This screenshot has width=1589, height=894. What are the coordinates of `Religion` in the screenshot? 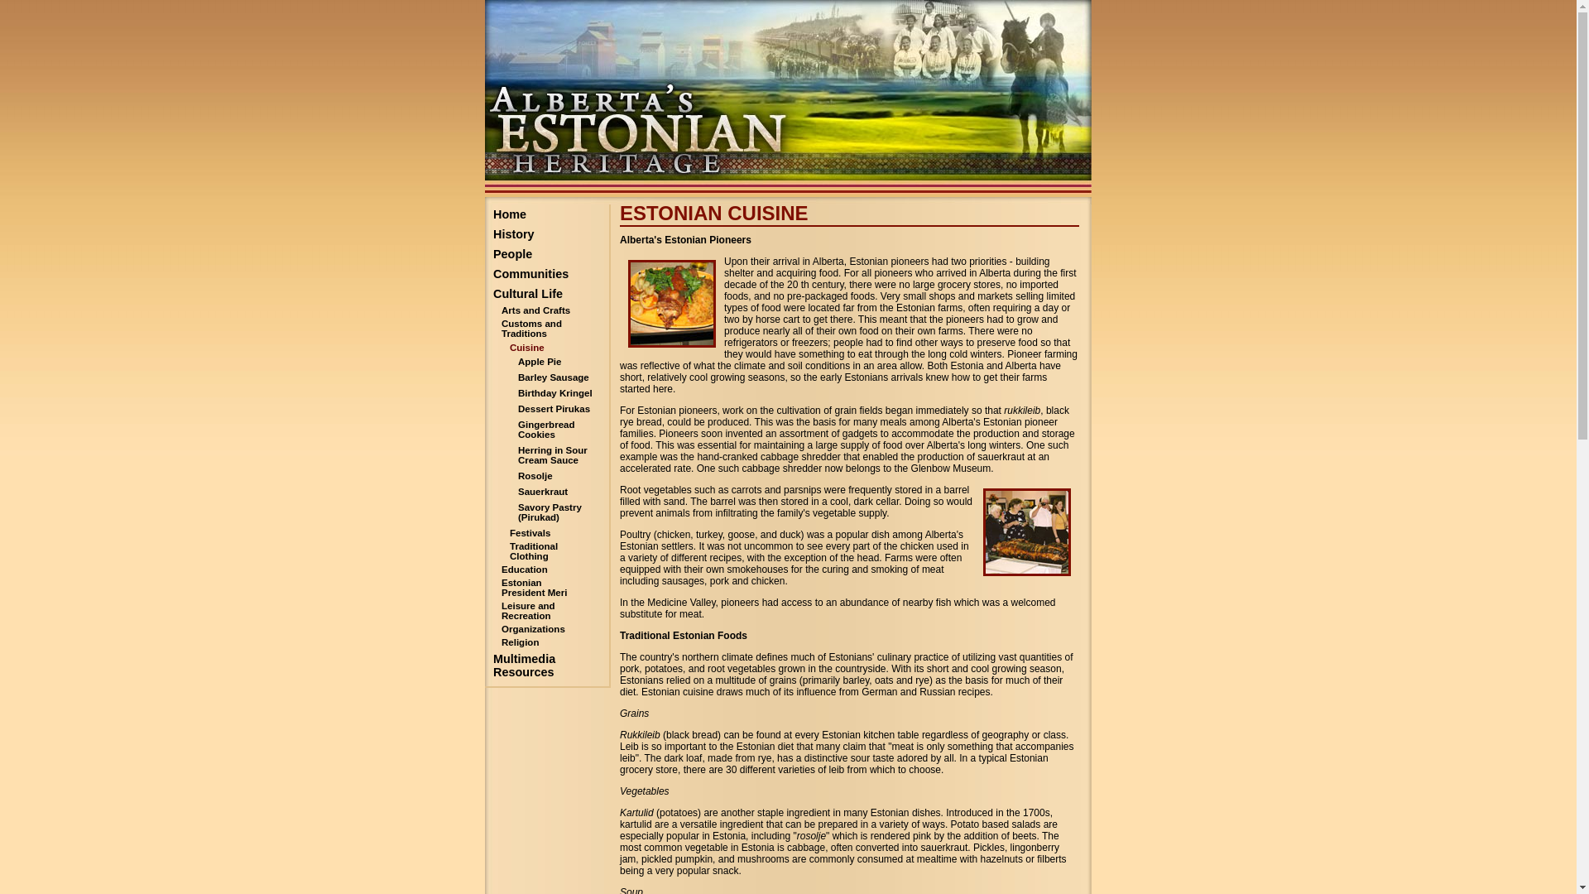 It's located at (543, 642).